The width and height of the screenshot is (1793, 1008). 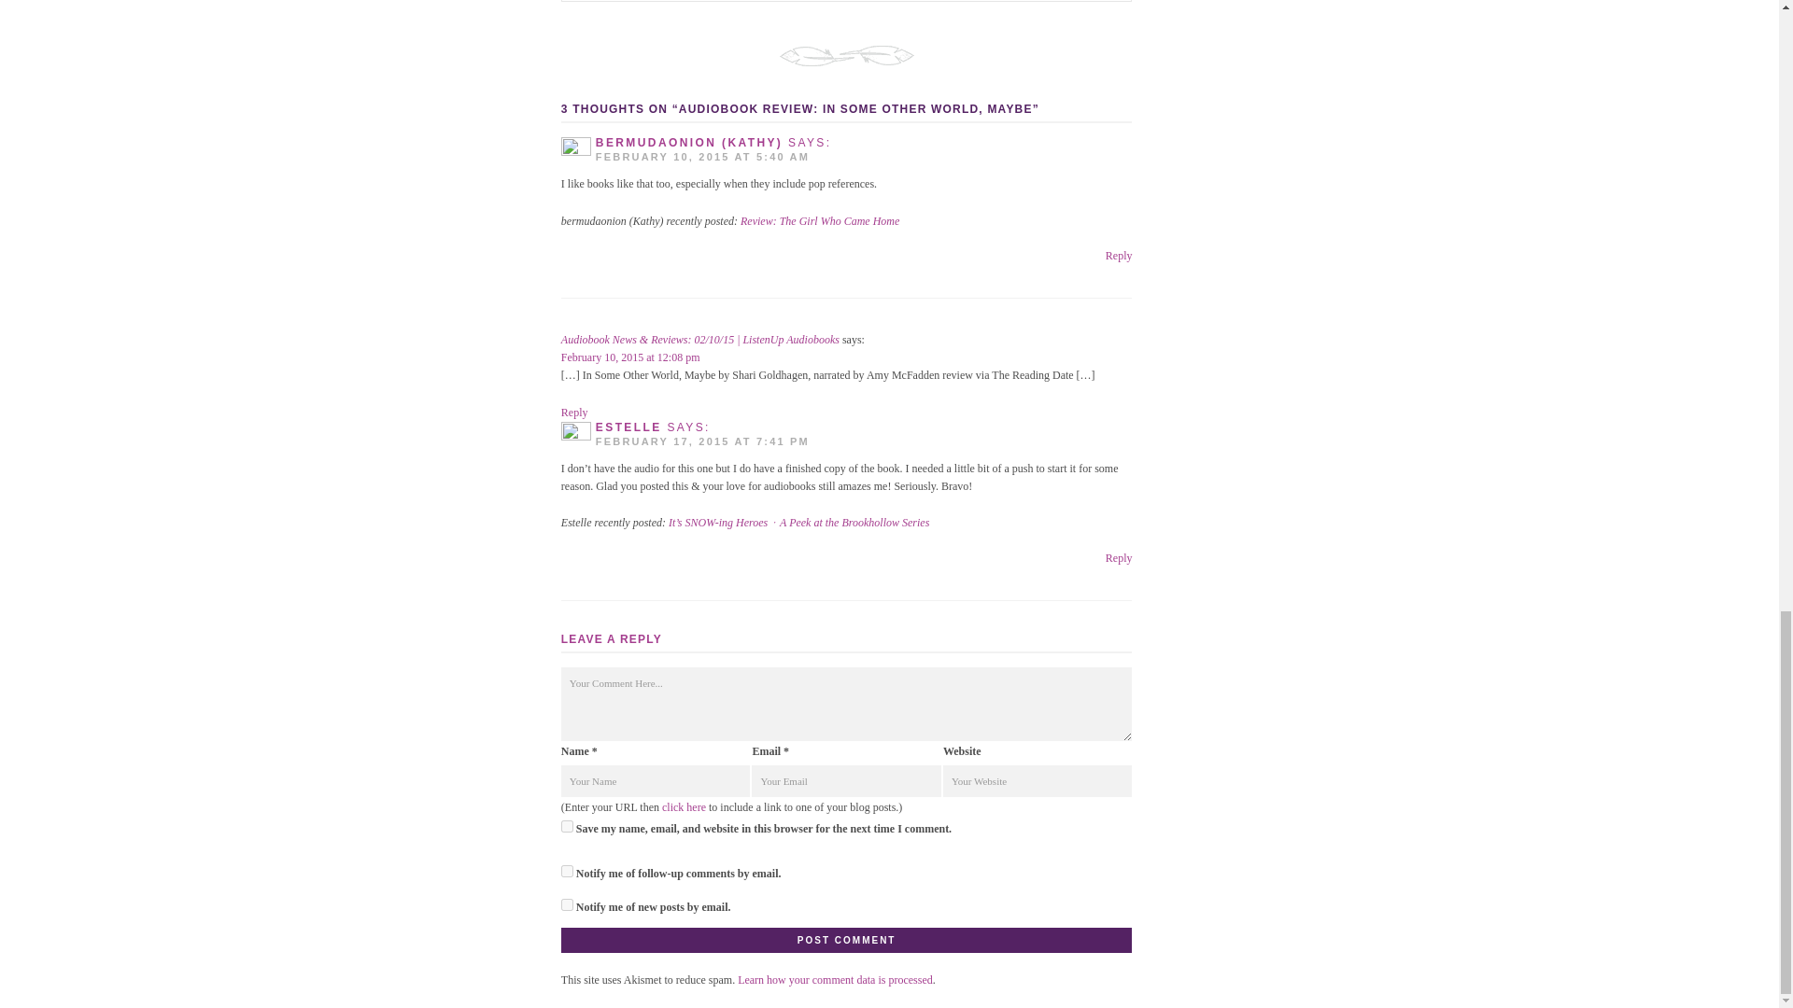 I want to click on subscribe, so click(x=567, y=870).